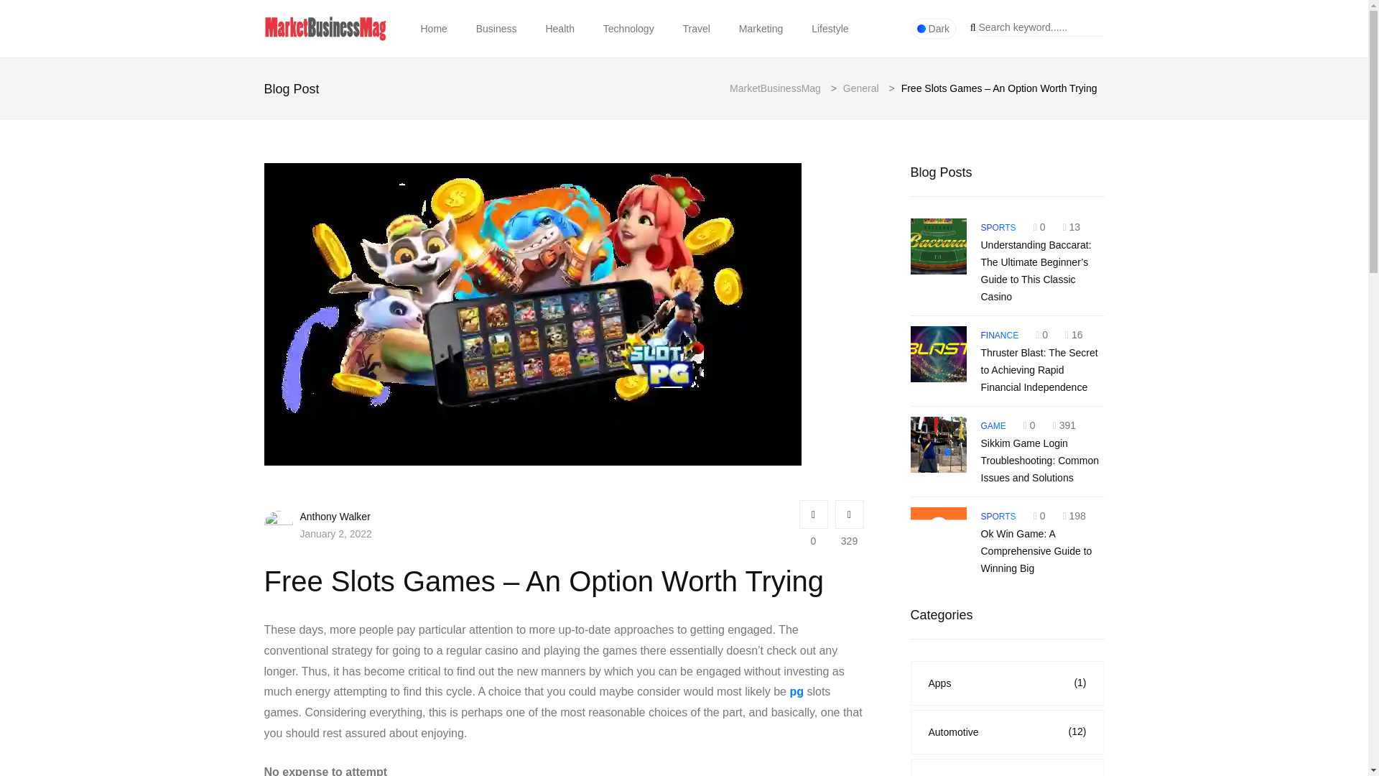 This screenshot has width=1379, height=776. I want to click on Travel, so click(697, 29).